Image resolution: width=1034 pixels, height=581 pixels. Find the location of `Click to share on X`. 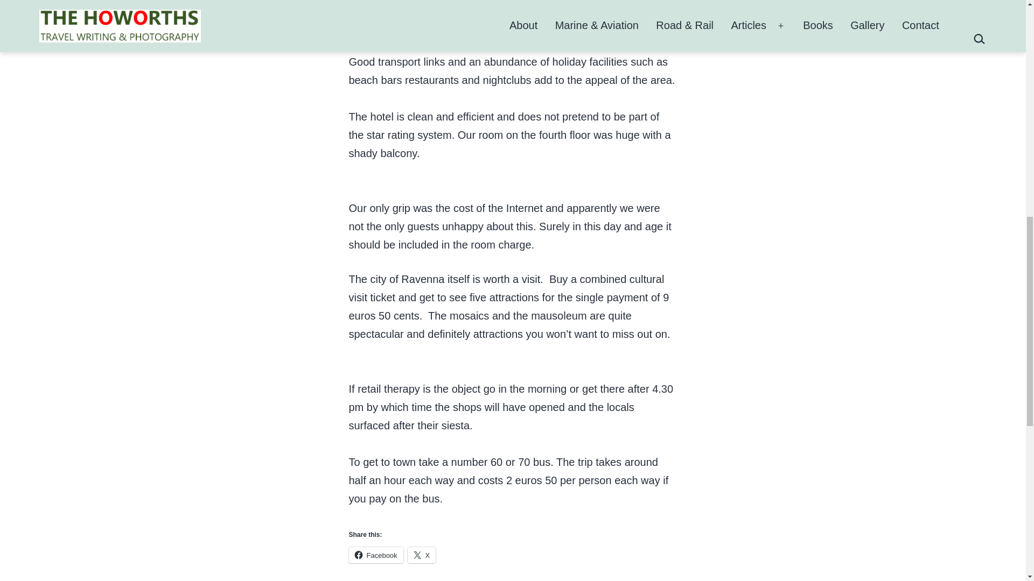

Click to share on X is located at coordinates (422, 555).